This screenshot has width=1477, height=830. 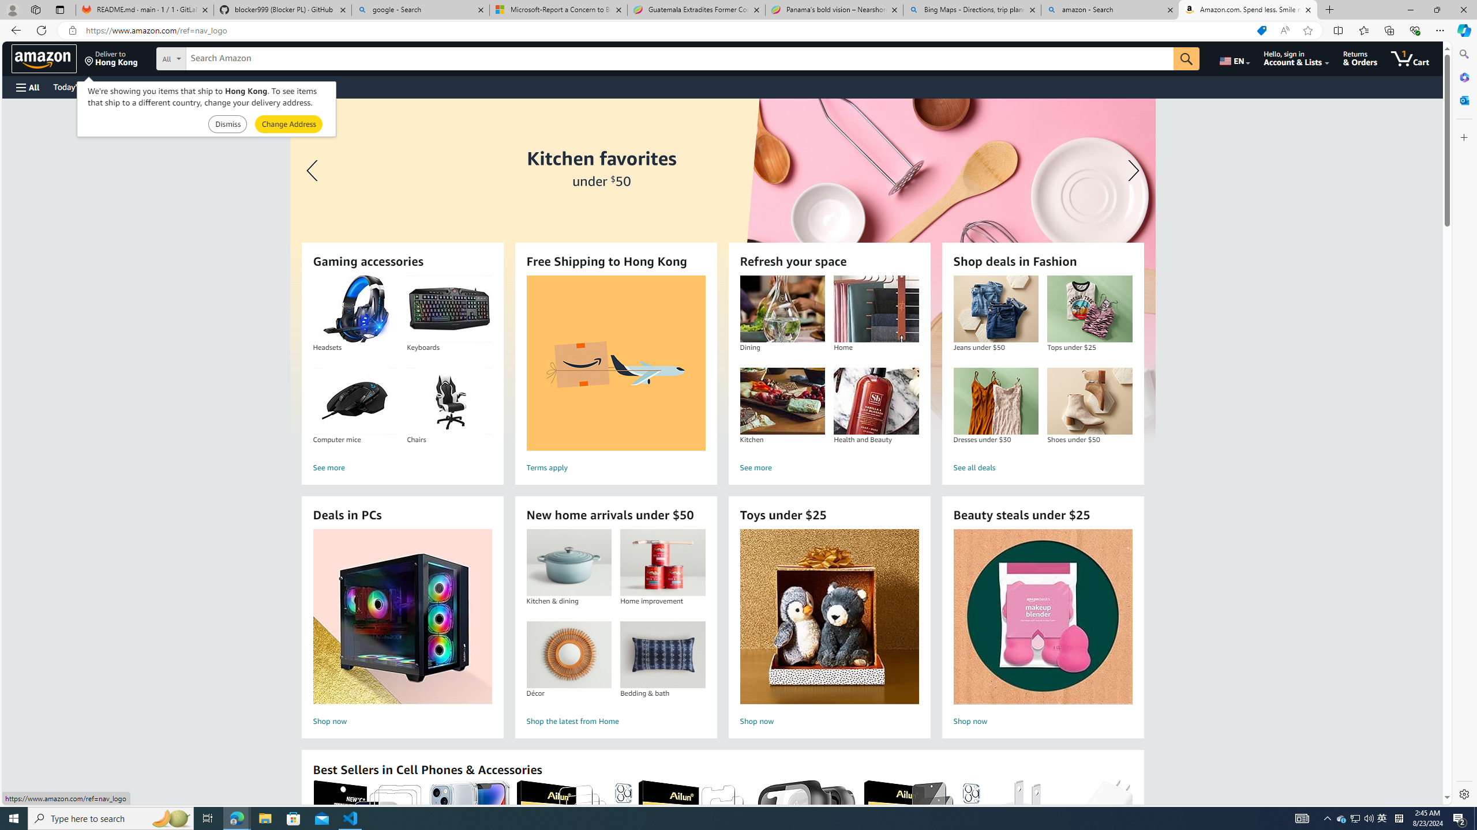 What do you see at coordinates (1234, 58) in the screenshot?
I see `Choose a language for shopping.` at bounding box center [1234, 58].